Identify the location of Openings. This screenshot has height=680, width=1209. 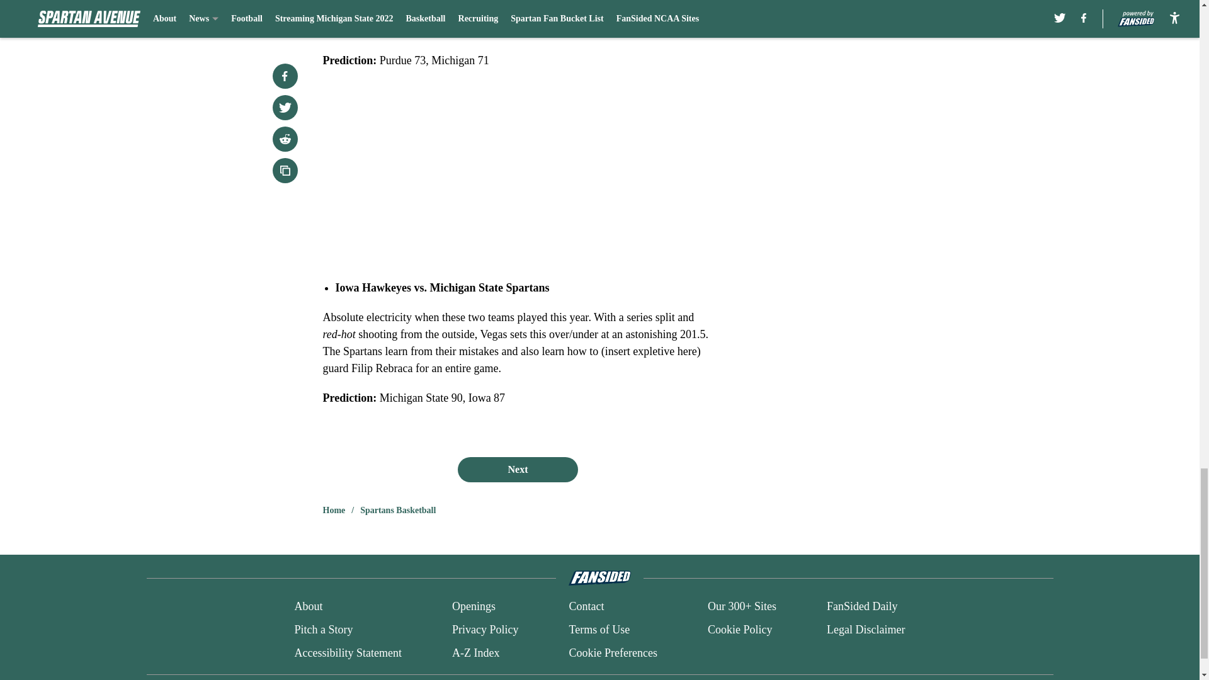
(474, 607).